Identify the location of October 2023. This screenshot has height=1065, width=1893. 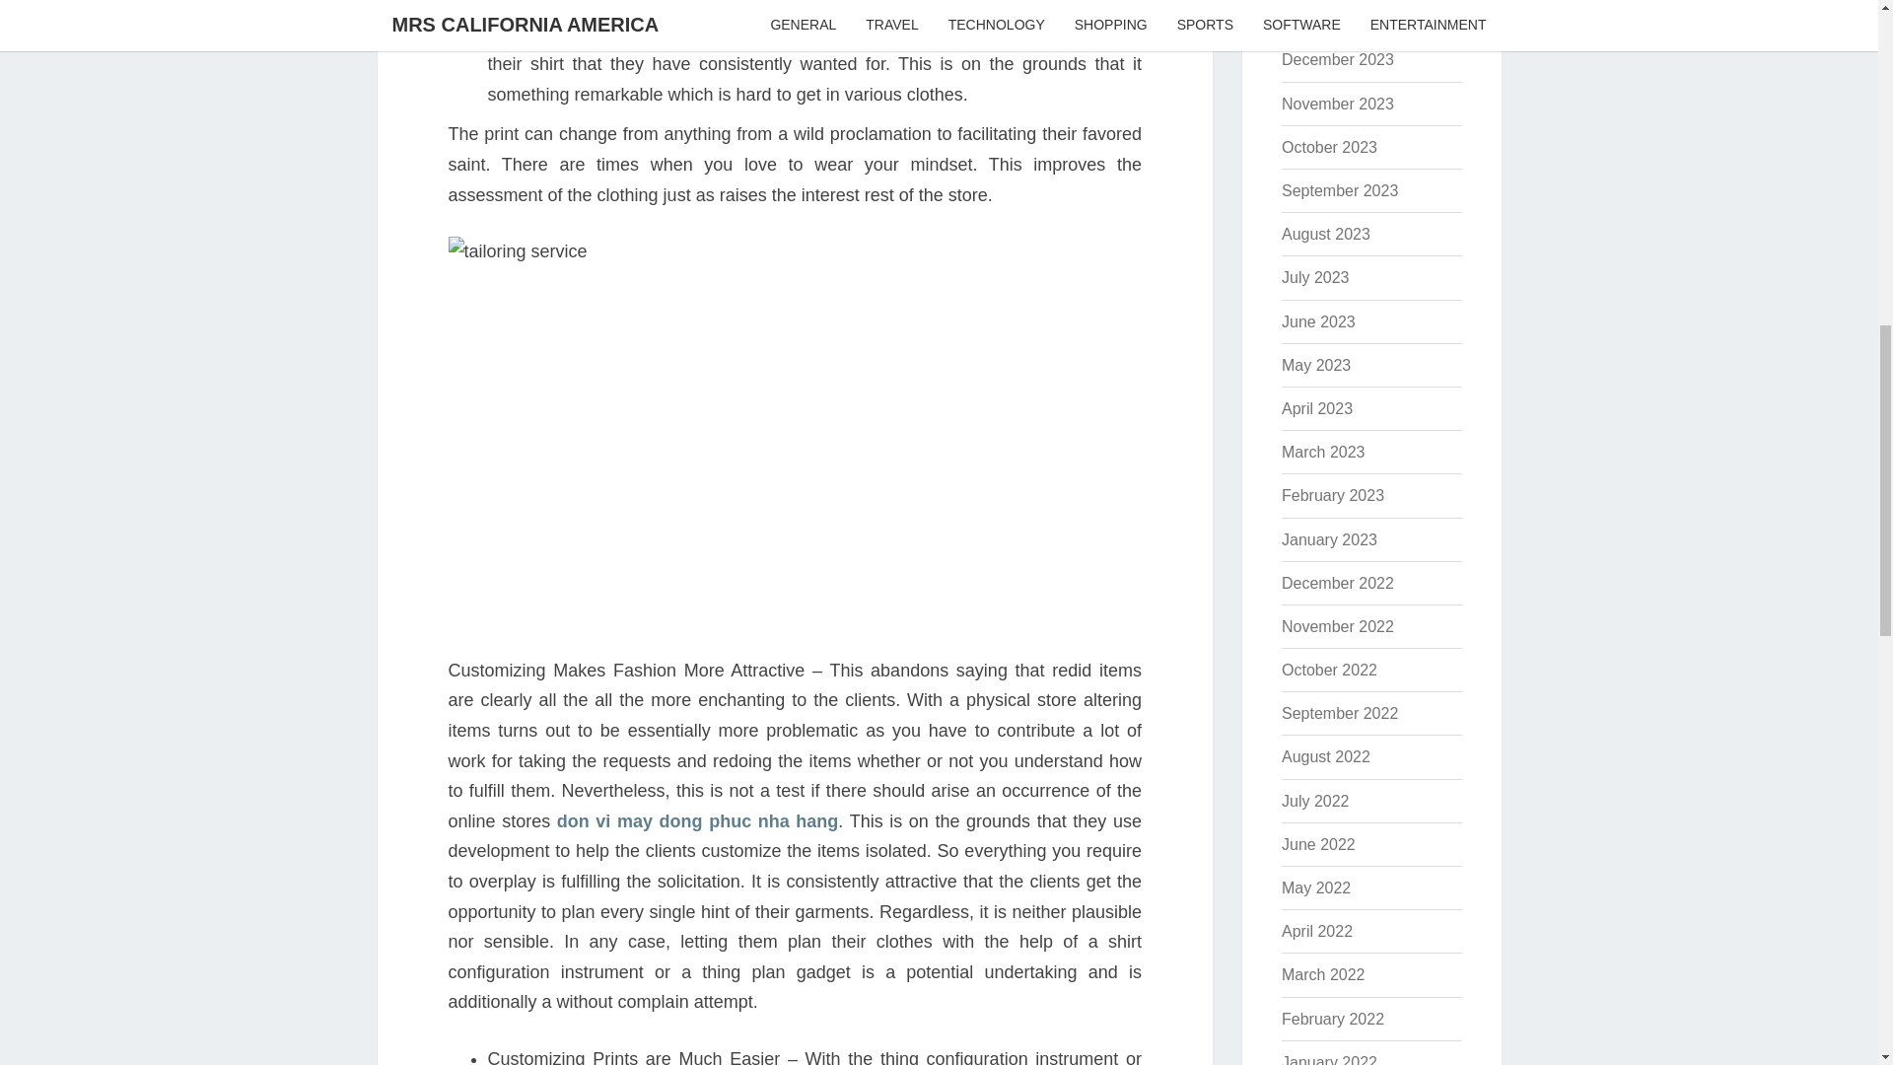
(1329, 147).